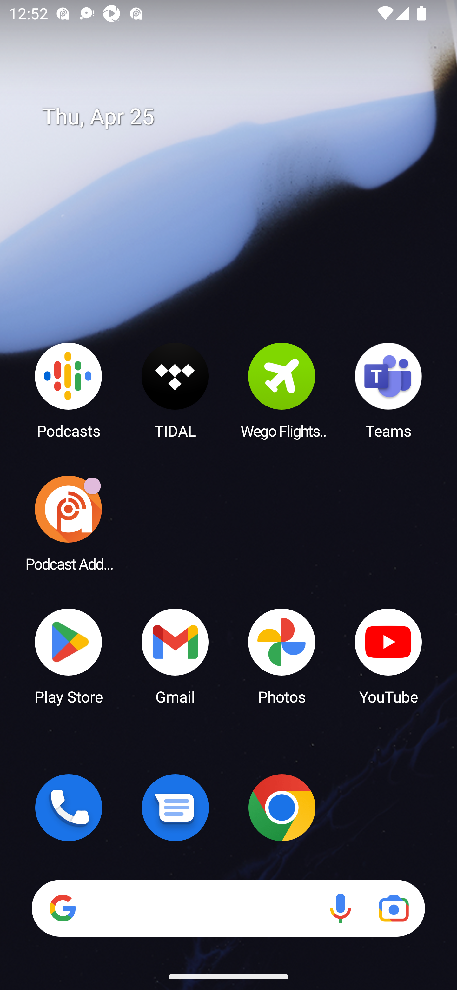 This screenshot has width=457, height=990. What do you see at coordinates (175, 808) in the screenshot?
I see `Messages` at bounding box center [175, 808].